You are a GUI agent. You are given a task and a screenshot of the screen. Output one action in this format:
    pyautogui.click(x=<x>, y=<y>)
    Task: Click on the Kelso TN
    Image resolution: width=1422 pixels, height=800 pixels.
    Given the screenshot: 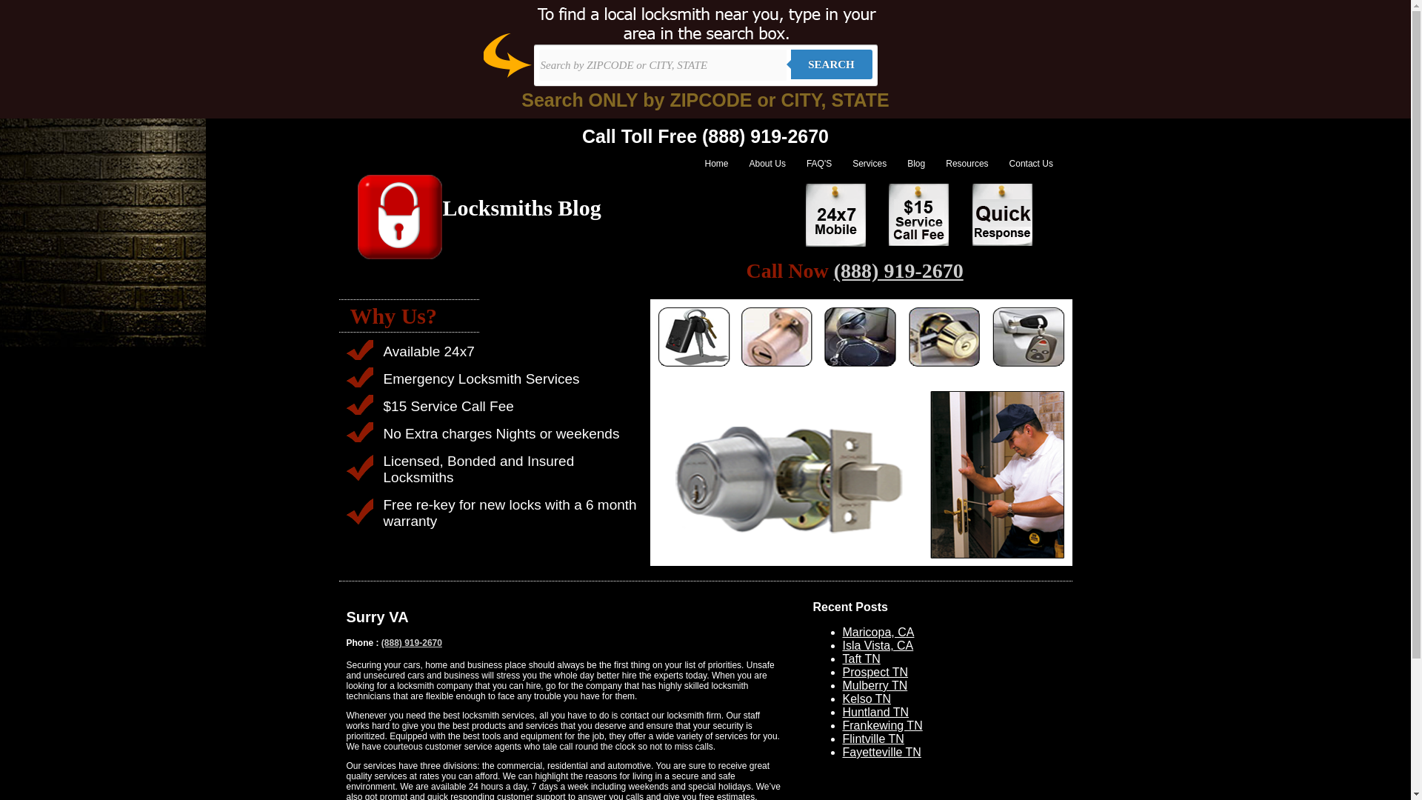 What is the action you would take?
    pyautogui.click(x=867, y=699)
    